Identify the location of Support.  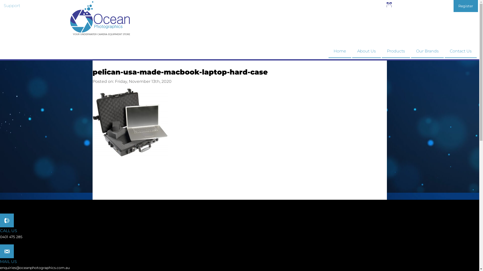
(12, 6).